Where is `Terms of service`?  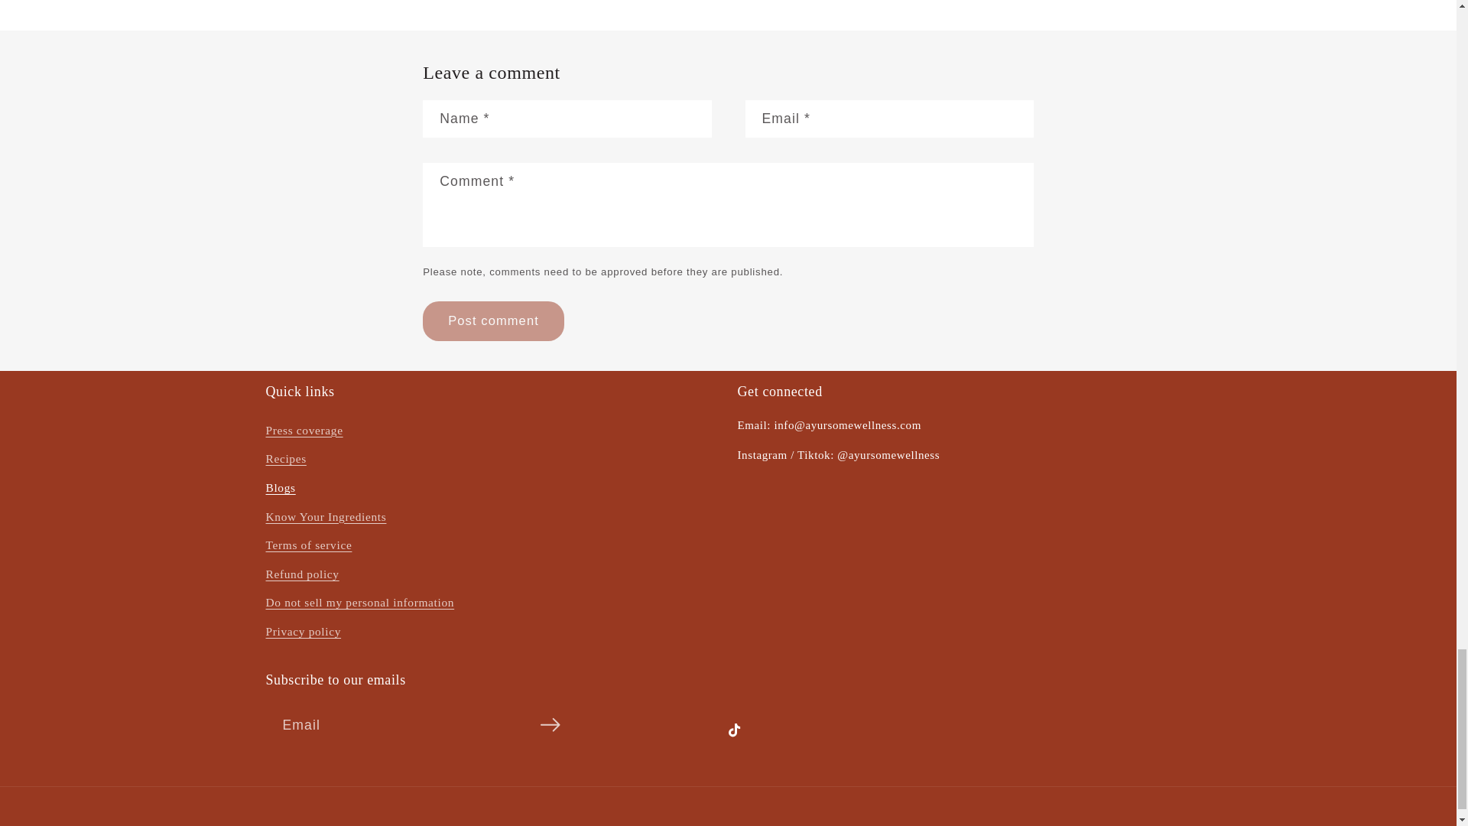 Terms of service is located at coordinates (309, 546).